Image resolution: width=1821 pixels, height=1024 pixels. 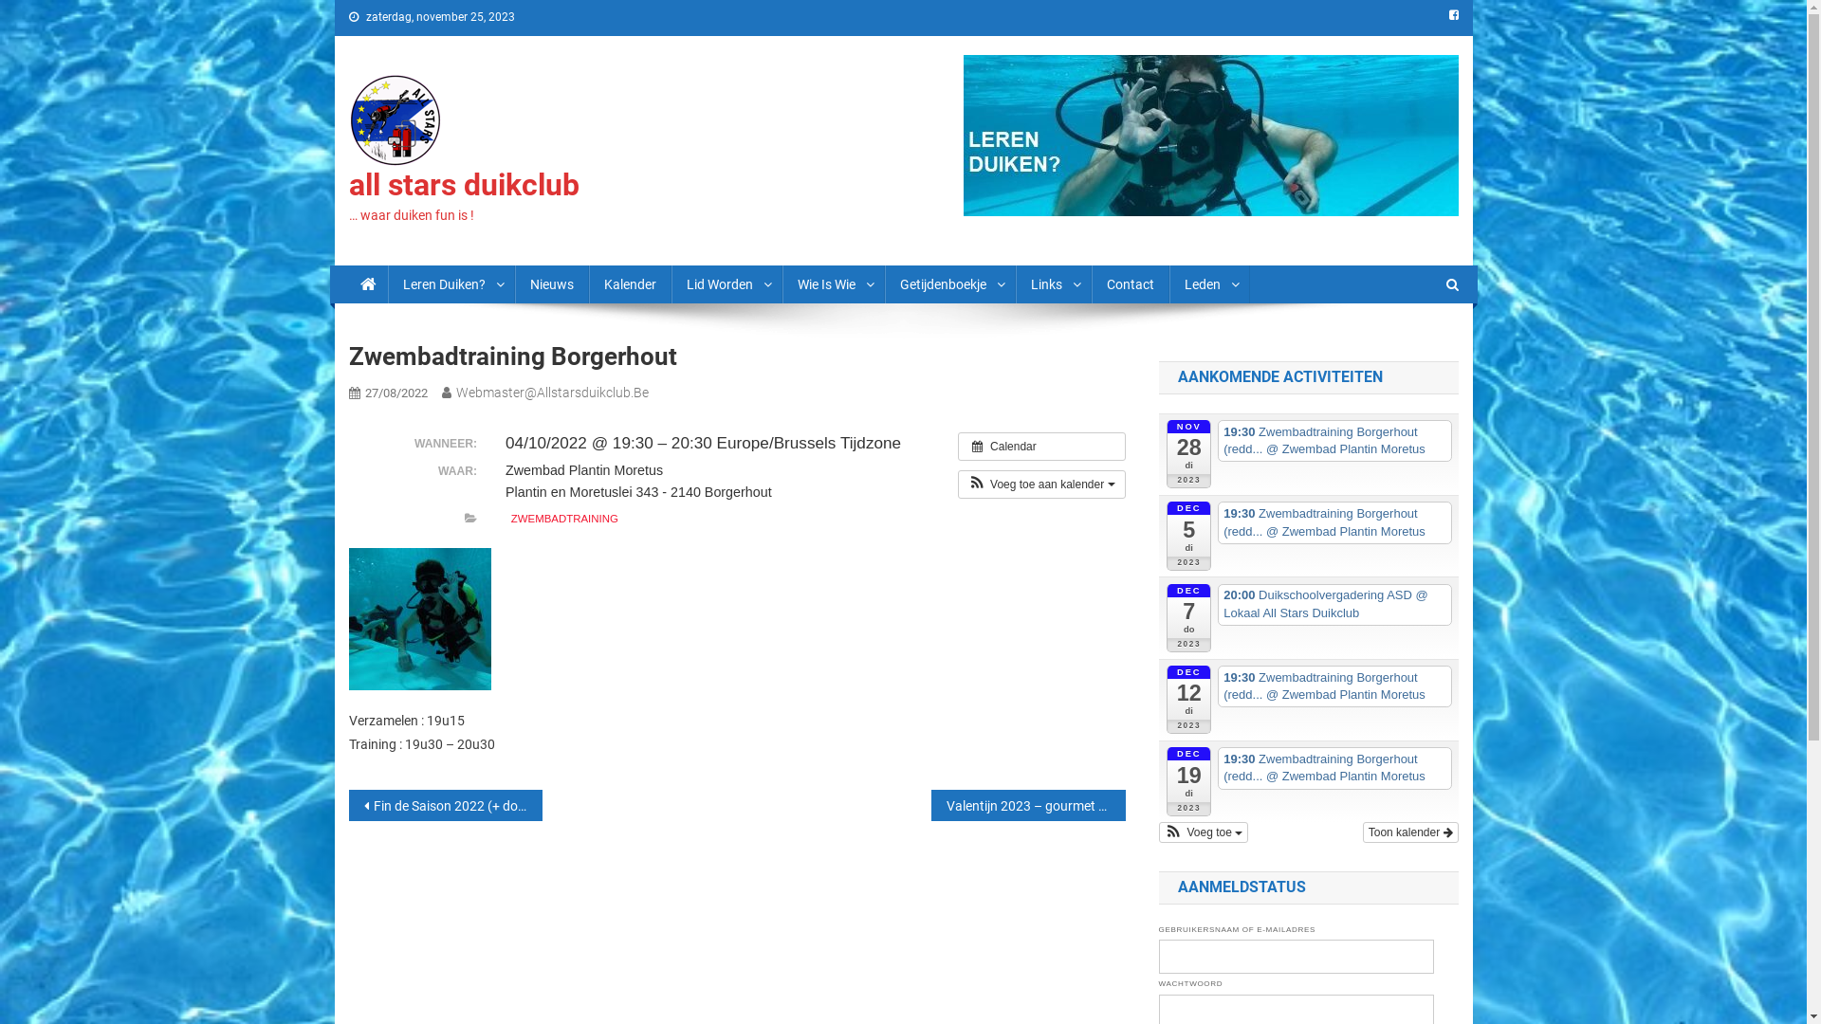 I want to click on Webmaster@Allstarsduikclub.Be, so click(x=552, y=393).